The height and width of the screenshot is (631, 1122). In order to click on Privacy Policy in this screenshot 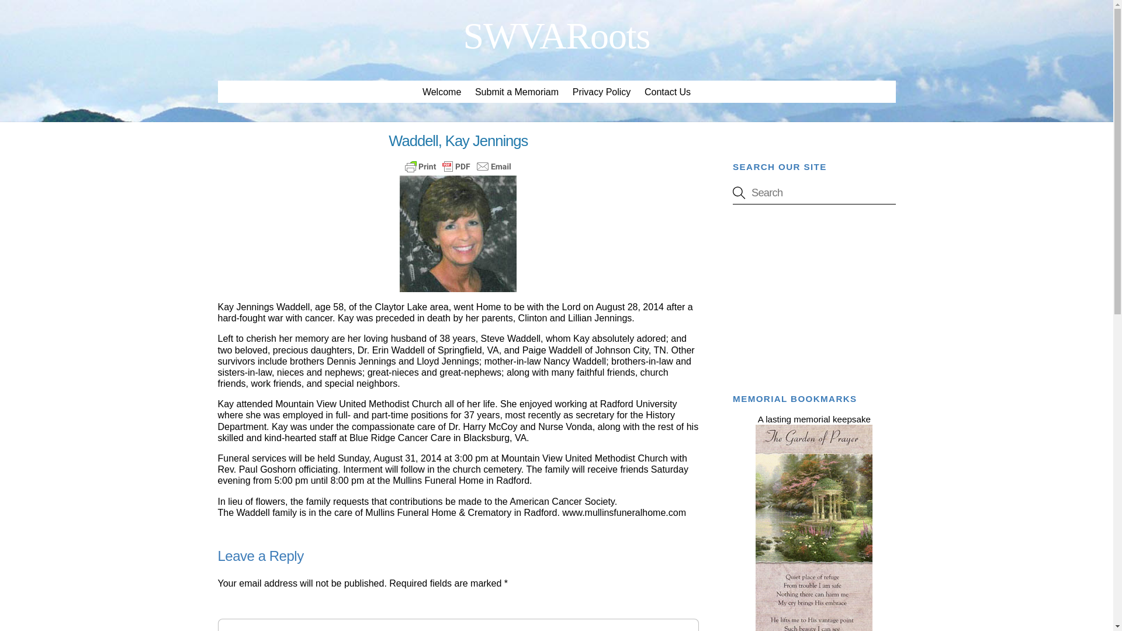, I will do `click(667, 92)`.